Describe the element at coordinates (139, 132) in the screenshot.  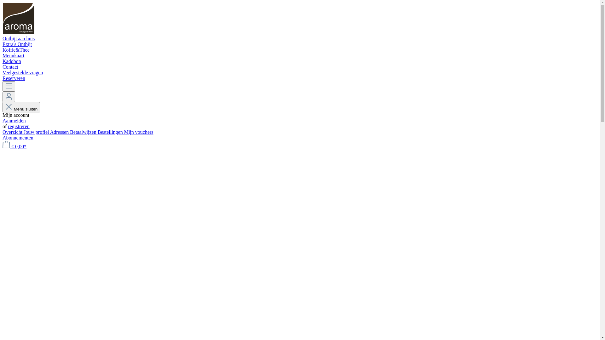
I see `Mijn vouchers` at that location.